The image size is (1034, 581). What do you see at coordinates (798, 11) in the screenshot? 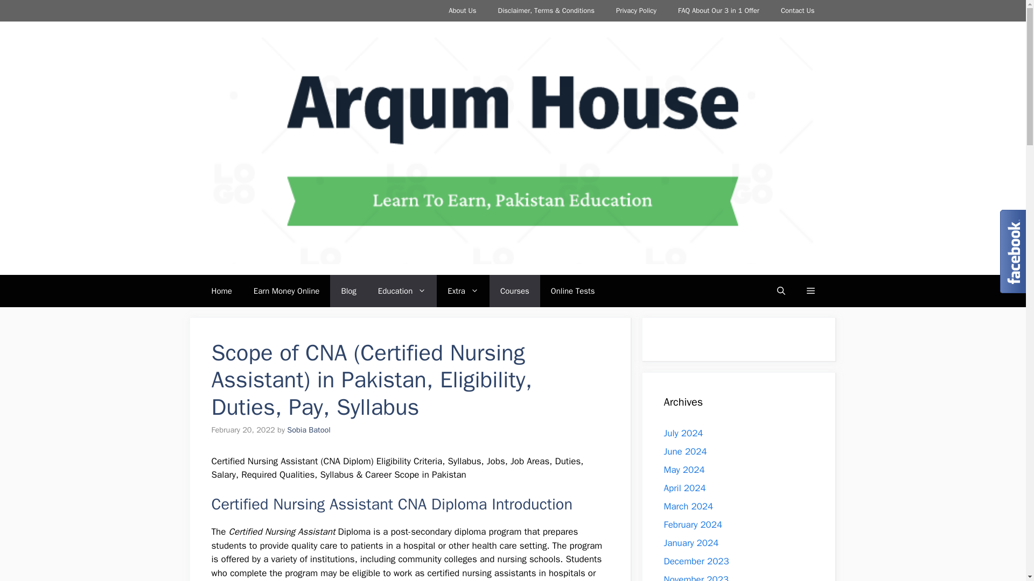
I see `Contact Us` at bounding box center [798, 11].